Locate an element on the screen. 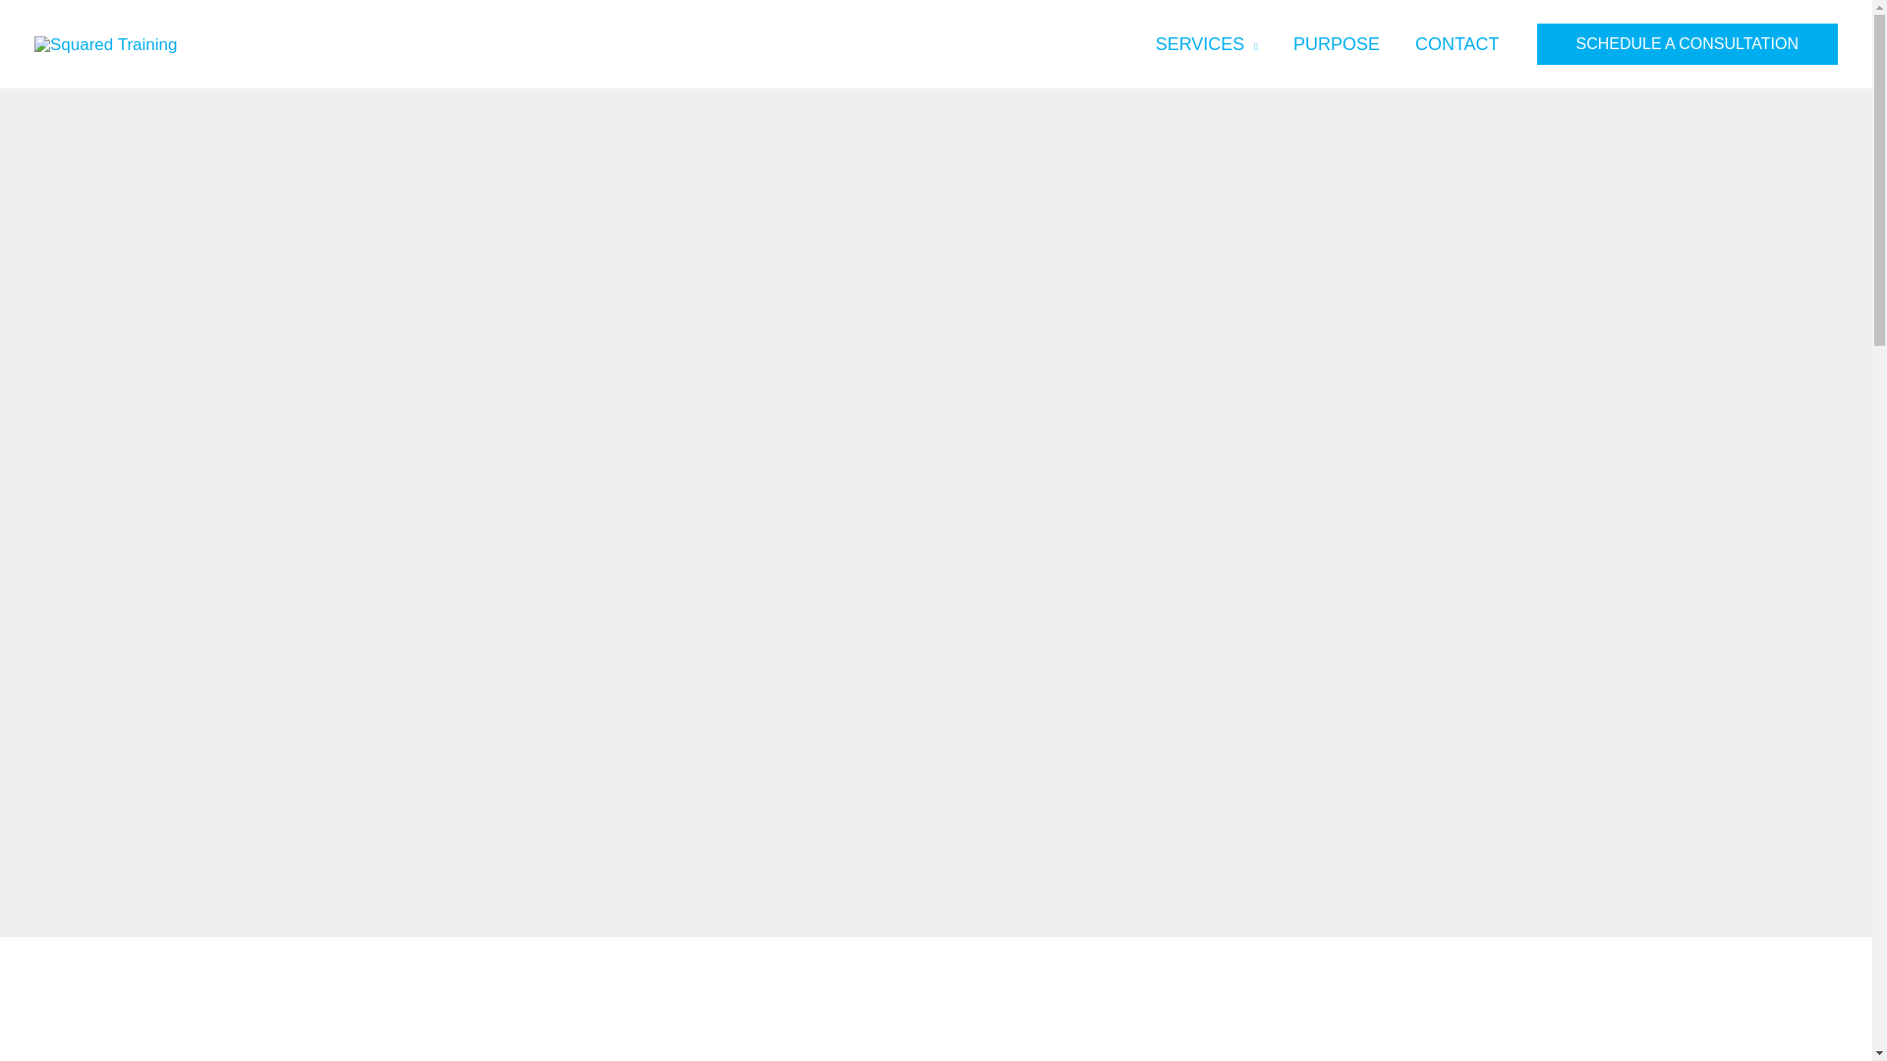 The image size is (1887, 1061). SERVICES is located at coordinates (1206, 43).